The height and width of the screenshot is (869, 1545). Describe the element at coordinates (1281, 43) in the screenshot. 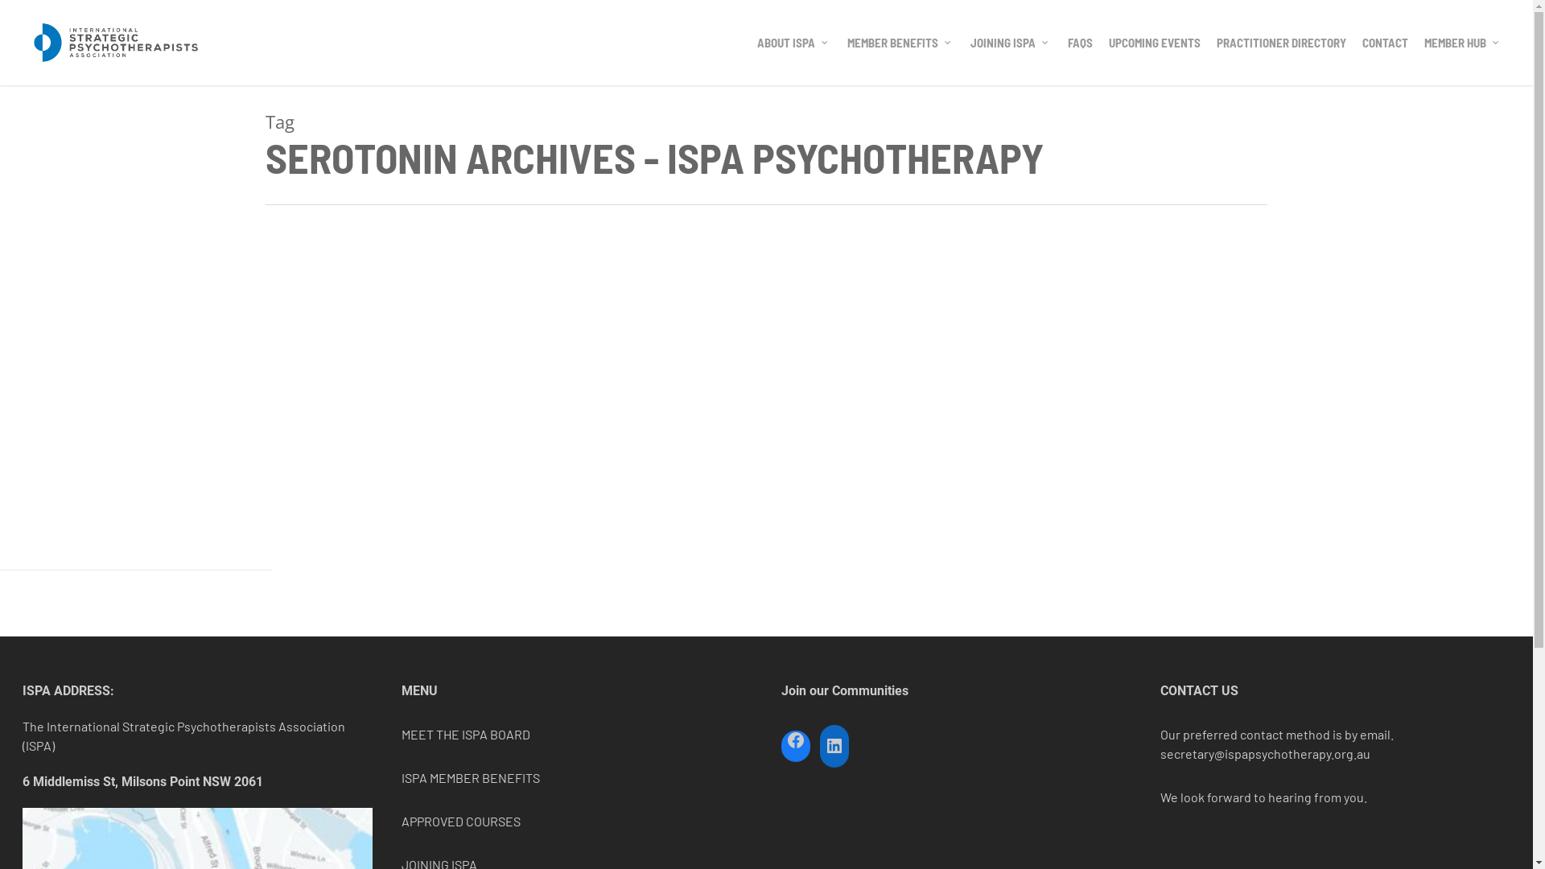

I see `PRACTITIONER DIRECTORY` at that location.